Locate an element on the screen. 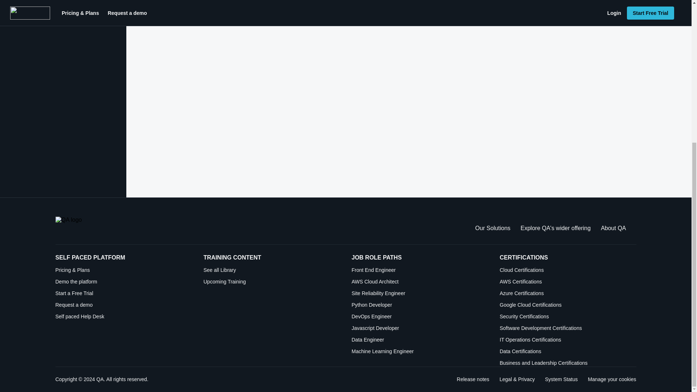 Image resolution: width=697 pixels, height=392 pixels. DevOps Engineer is located at coordinates (420, 317).